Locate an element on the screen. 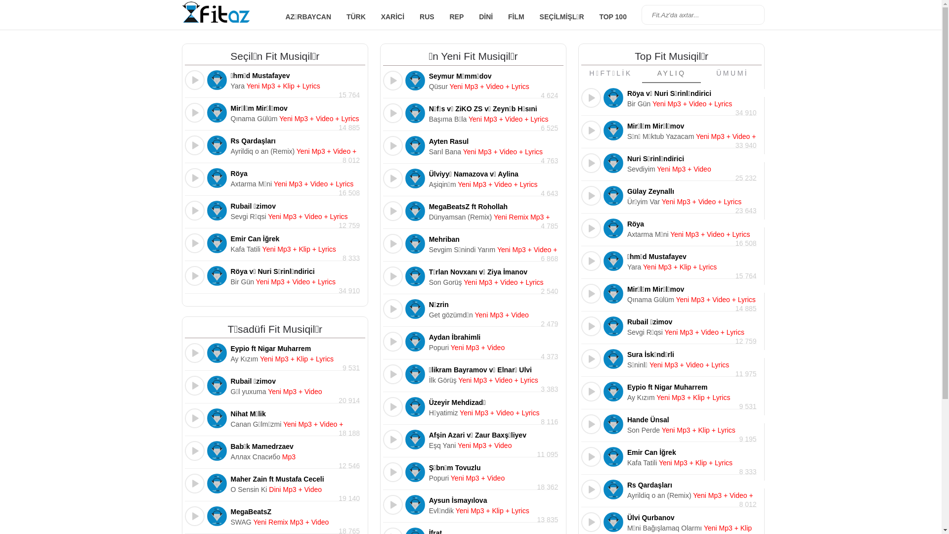 Image resolution: width=949 pixels, height=534 pixels. Axtar is located at coordinates (752, 15).